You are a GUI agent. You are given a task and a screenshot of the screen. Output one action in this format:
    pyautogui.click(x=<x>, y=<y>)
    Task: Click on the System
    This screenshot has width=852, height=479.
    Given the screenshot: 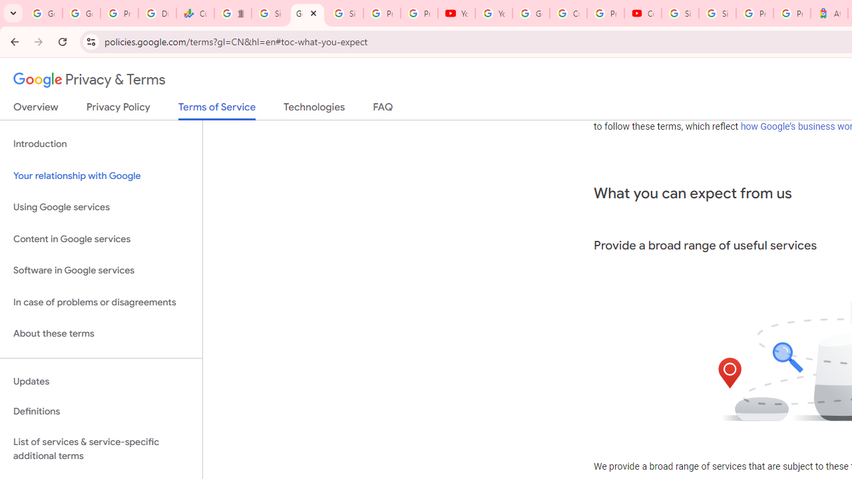 What is the action you would take?
    pyautogui.click(x=7, y=7)
    